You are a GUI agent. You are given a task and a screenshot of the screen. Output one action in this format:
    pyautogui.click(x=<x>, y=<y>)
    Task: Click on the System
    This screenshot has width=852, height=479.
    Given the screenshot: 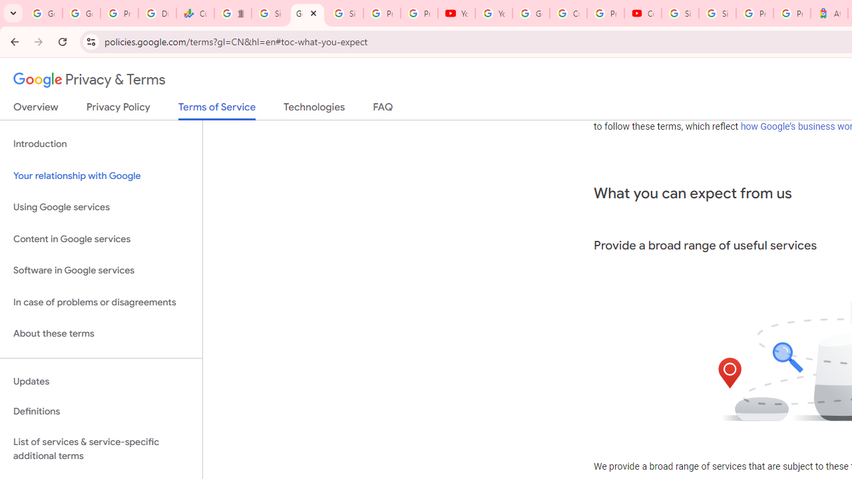 What is the action you would take?
    pyautogui.click(x=7, y=7)
    